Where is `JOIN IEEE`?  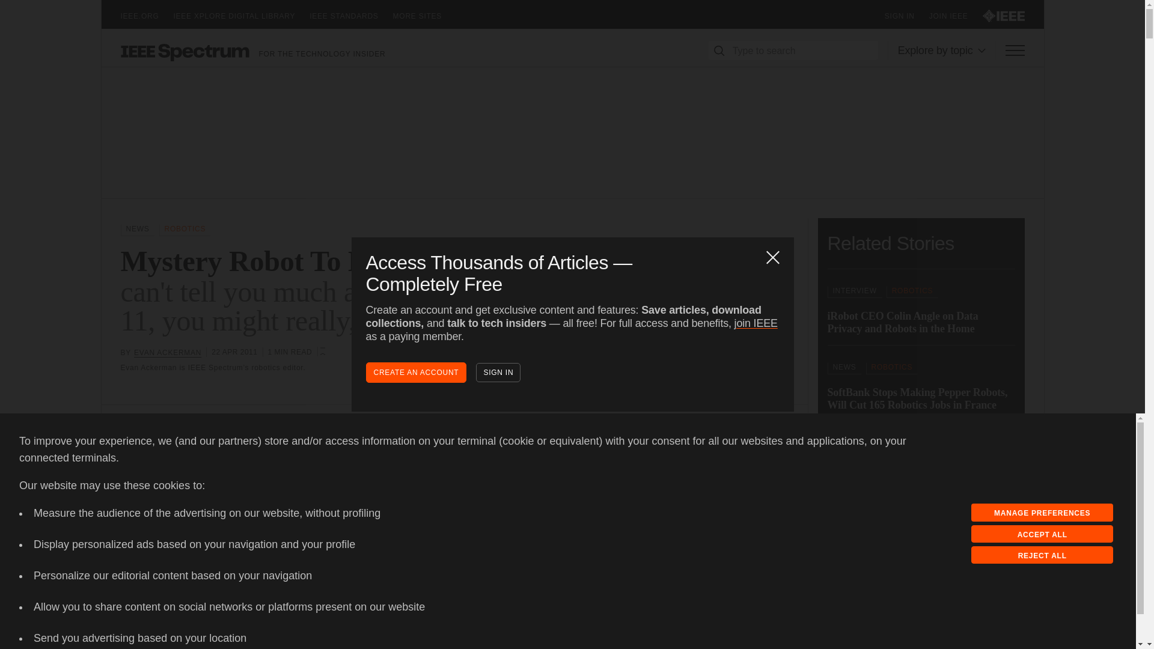 JOIN IEEE is located at coordinates (956, 16).